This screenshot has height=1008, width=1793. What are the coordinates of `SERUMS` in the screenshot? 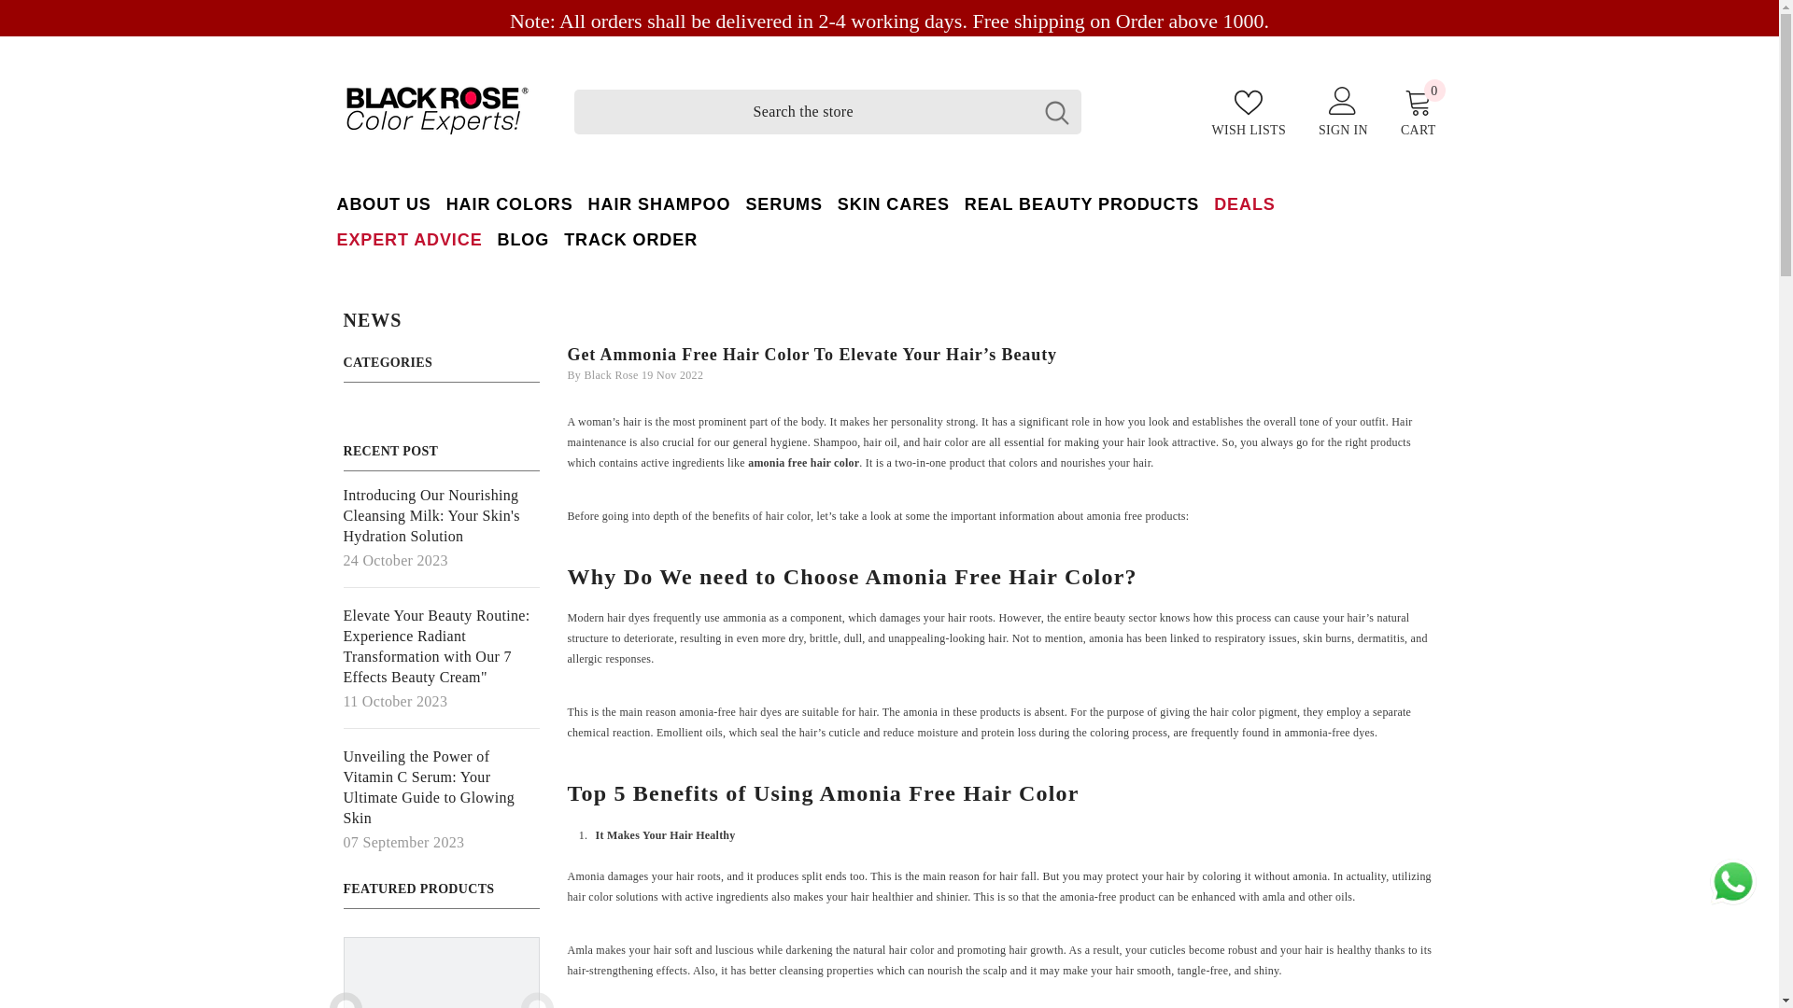 It's located at (783, 203).